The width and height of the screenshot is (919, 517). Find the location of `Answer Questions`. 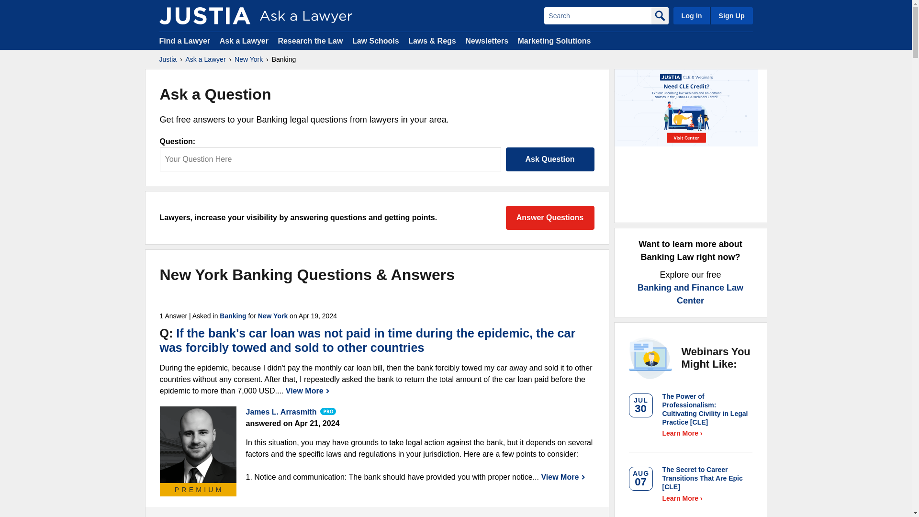

Answer Questions is located at coordinates (549, 217).